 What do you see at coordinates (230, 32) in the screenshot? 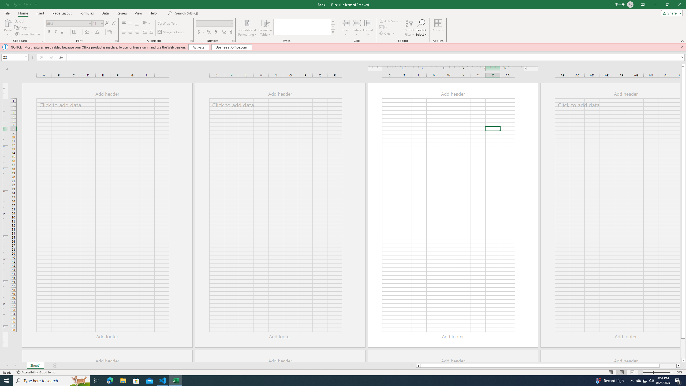
I see `Decrease Decimal` at bounding box center [230, 32].